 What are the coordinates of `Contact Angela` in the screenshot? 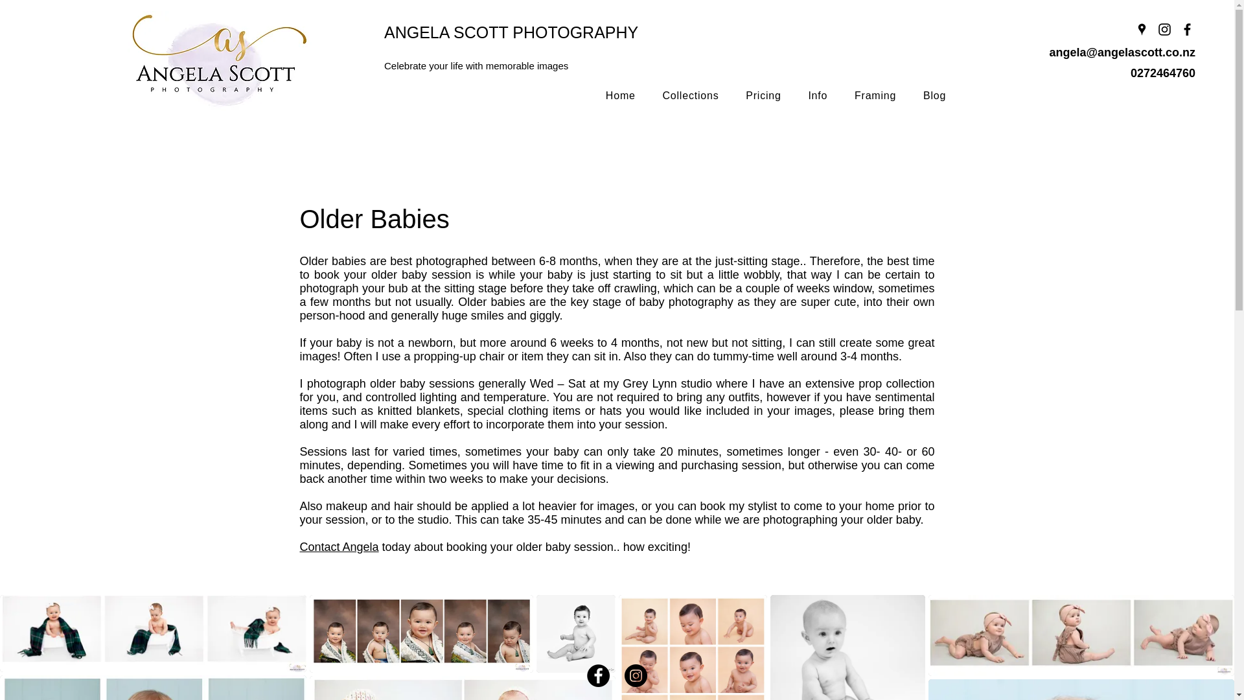 It's located at (338, 547).